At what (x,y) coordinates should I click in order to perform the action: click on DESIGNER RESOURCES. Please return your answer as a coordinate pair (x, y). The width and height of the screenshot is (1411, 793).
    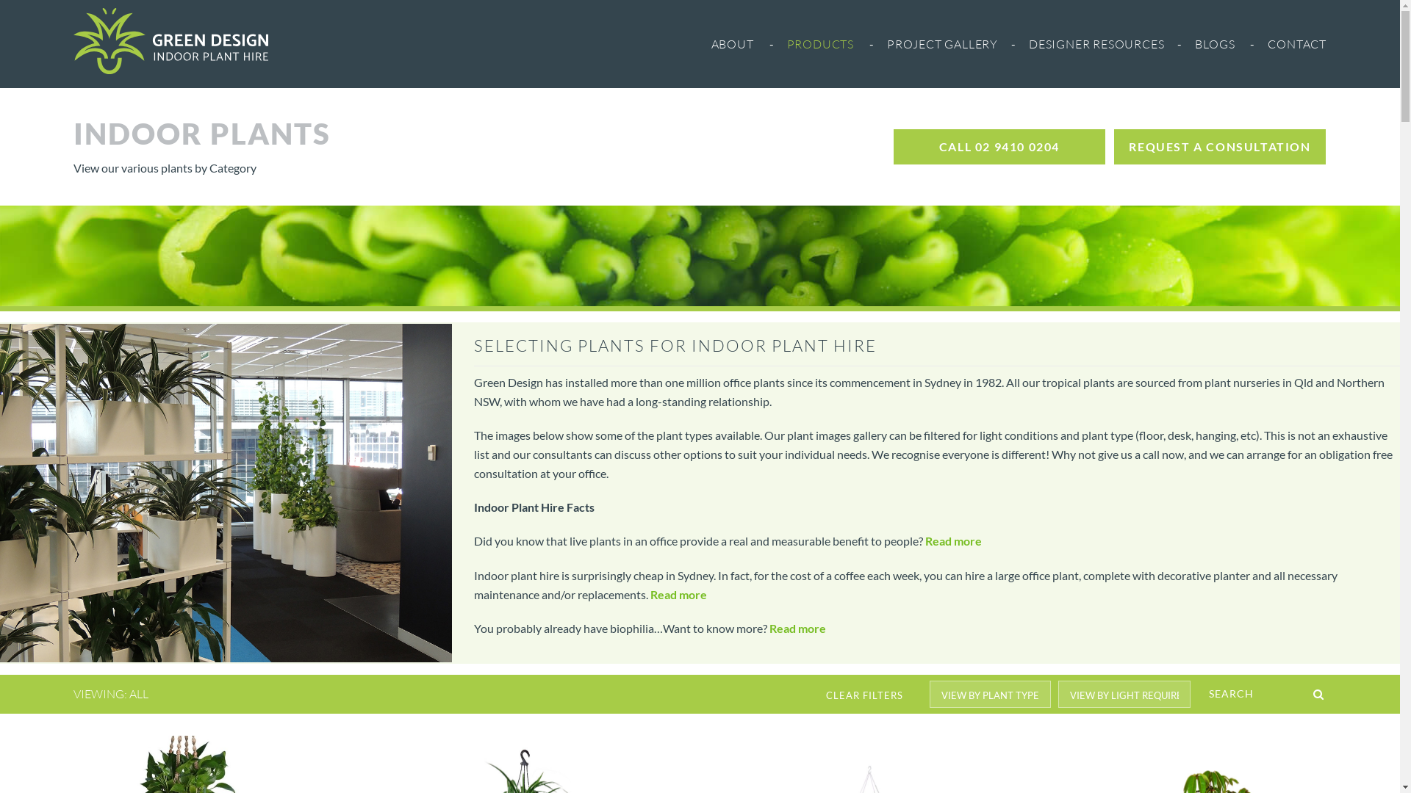
    Looking at the image, I should click on (1096, 44).